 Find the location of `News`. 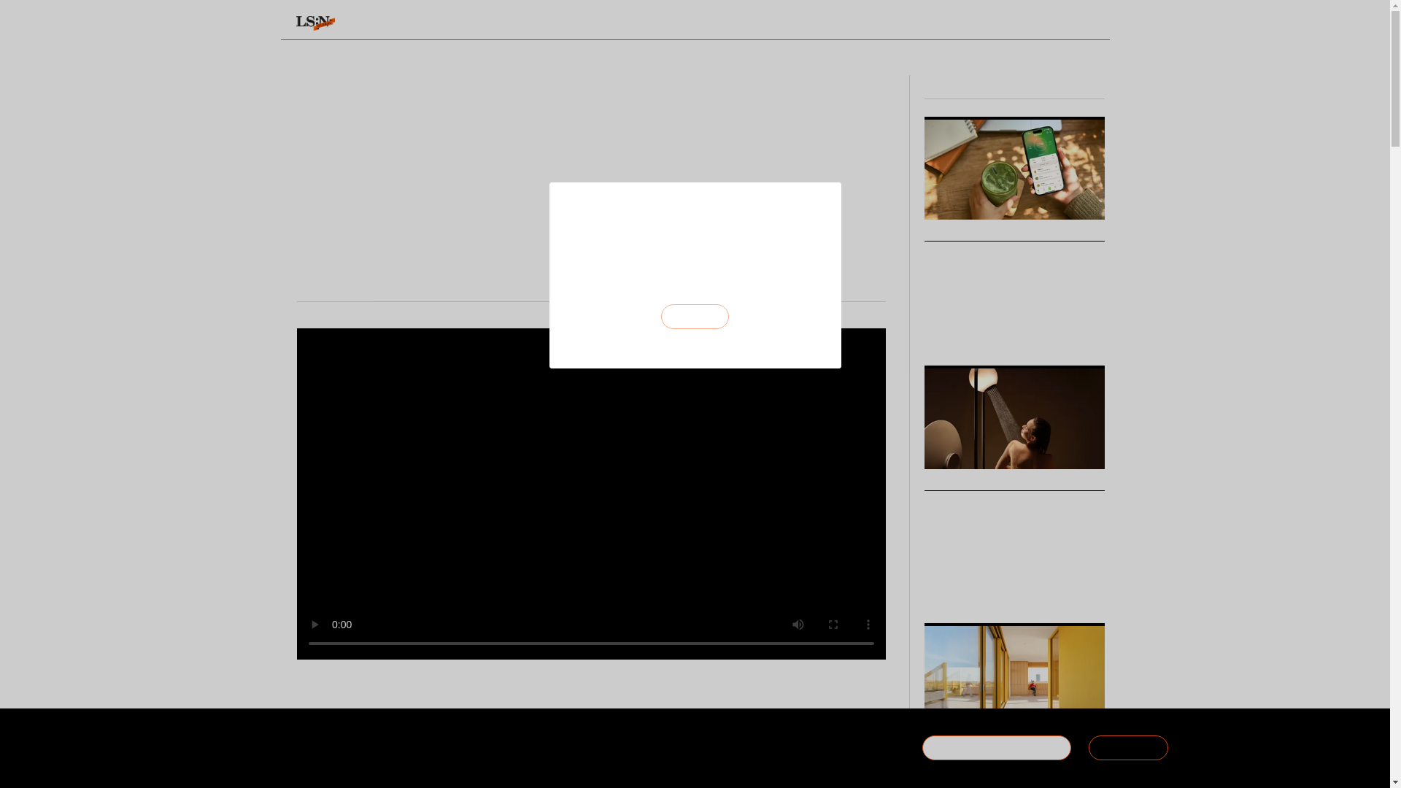

News is located at coordinates (377, 23).